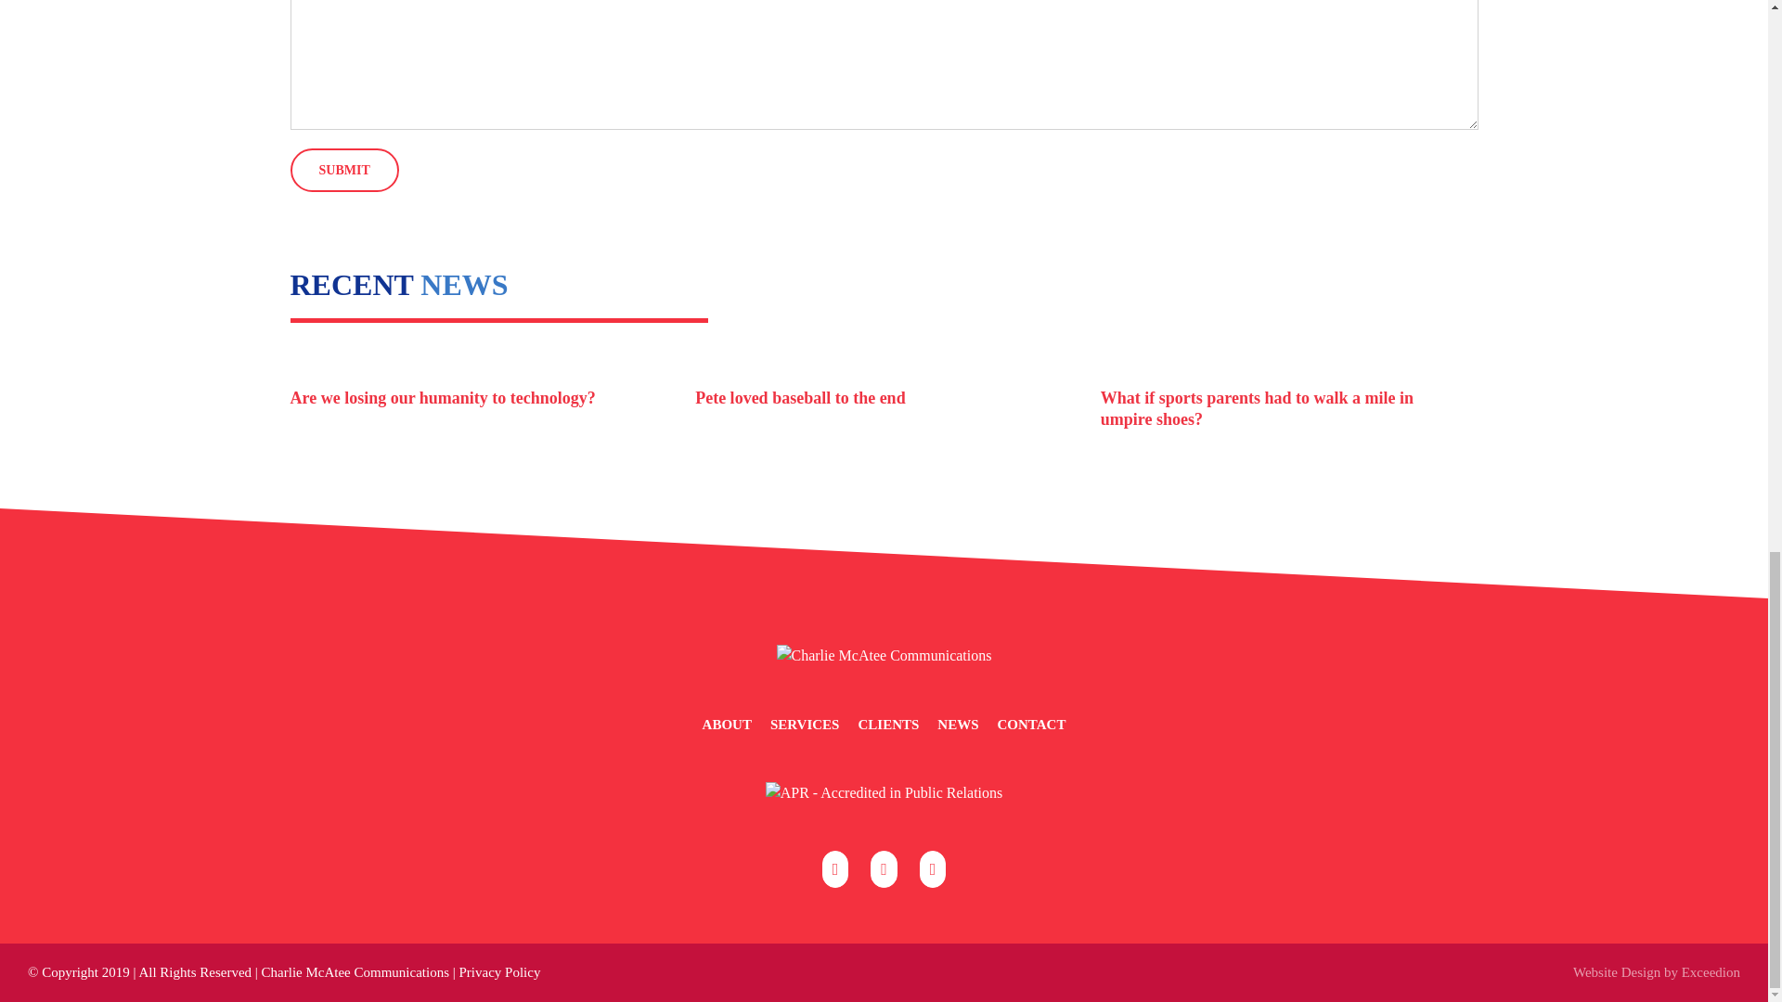 The height and width of the screenshot is (1002, 1782). Describe the element at coordinates (343, 170) in the screenshot. I see `Submit` at that location.